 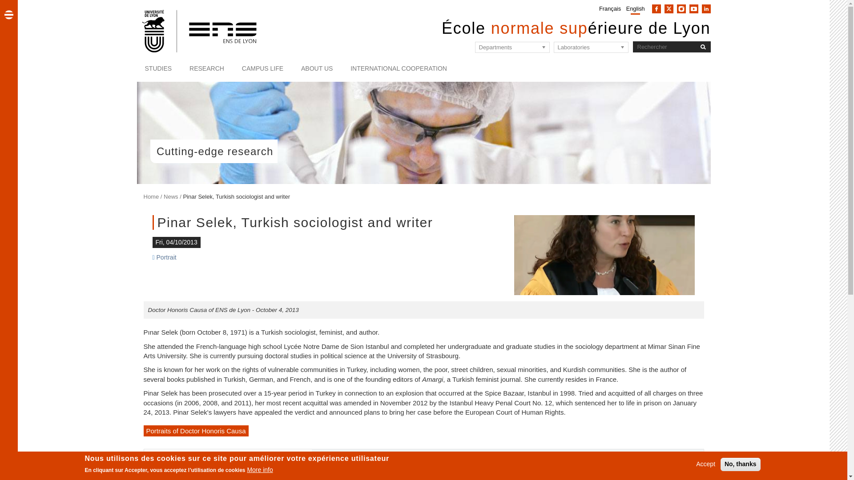 What do you see at coordinates (200, 31) in the screenshot?
I see `Home` at bounding box center [200, 31].